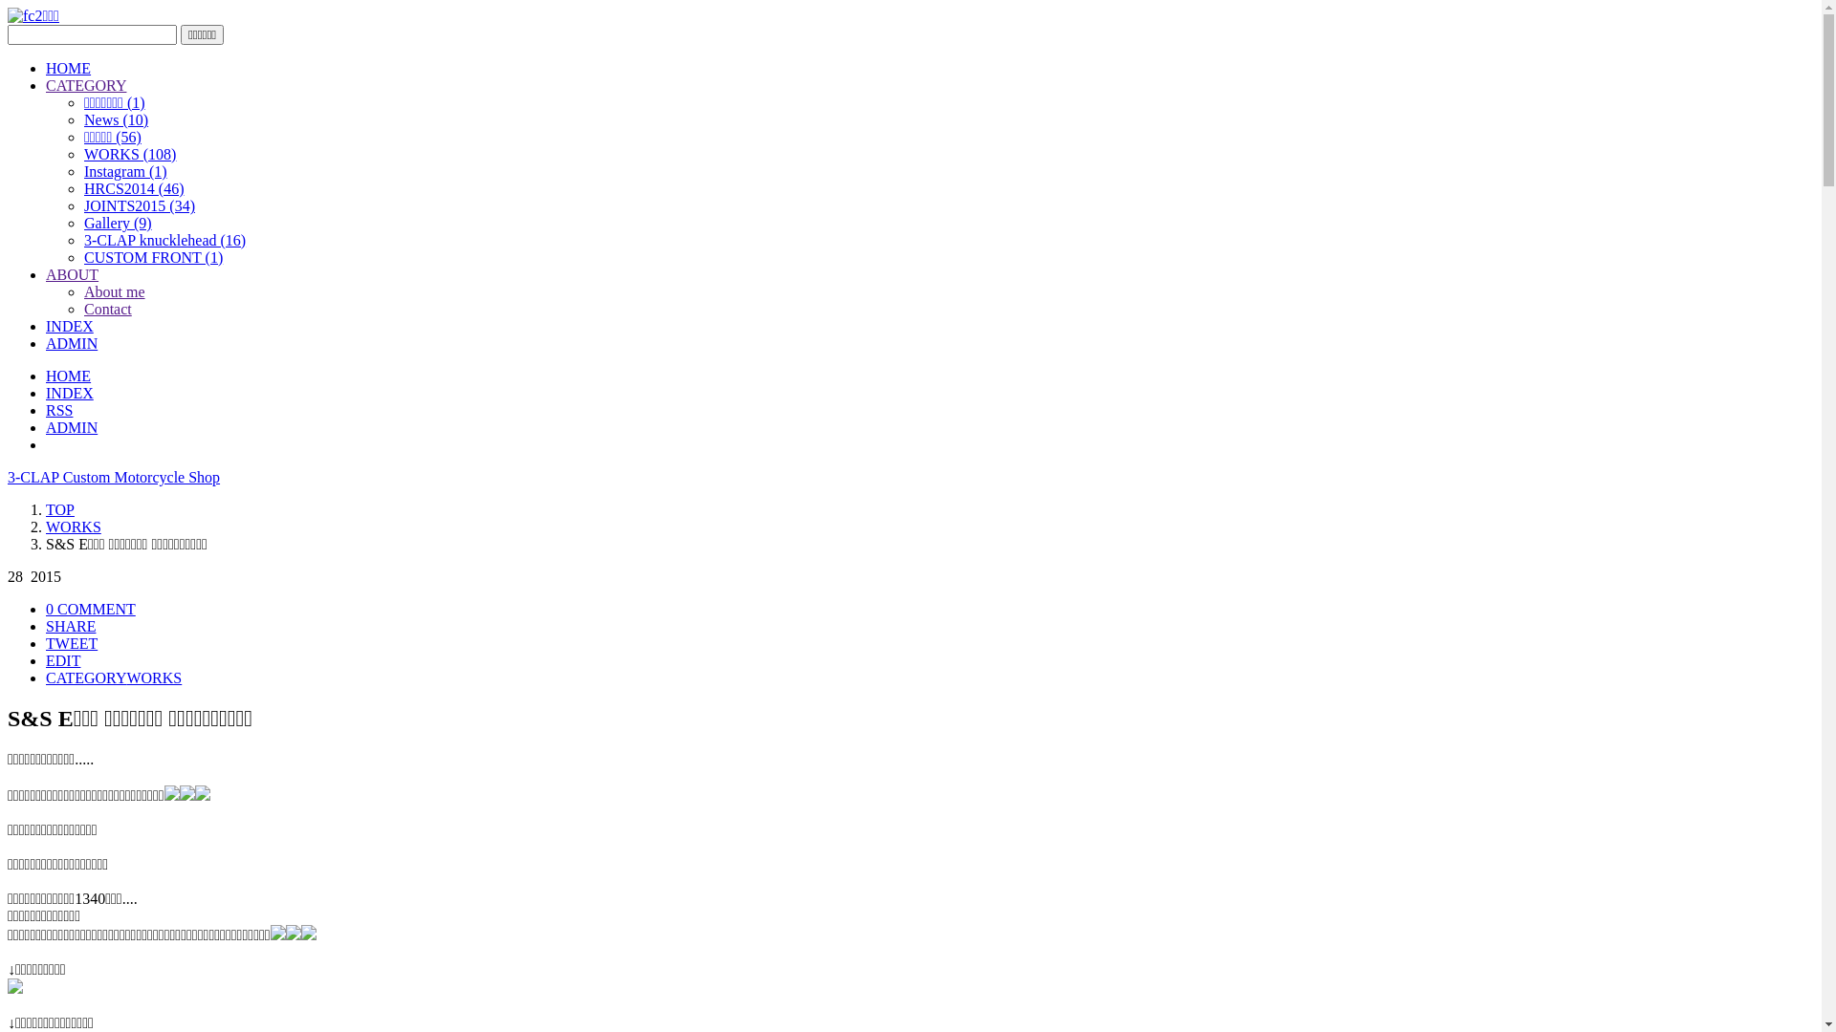 The height and width of the screenshot is (1032, 1836). I want to click on WORKS (108), so click(130, 155).